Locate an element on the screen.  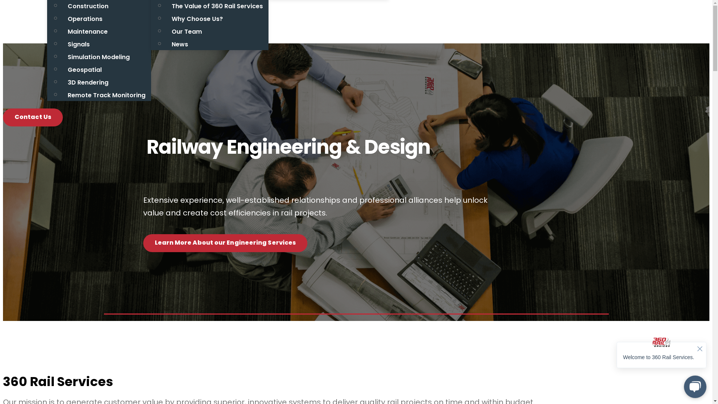
Contact Us is located at coordinates (33, 117).